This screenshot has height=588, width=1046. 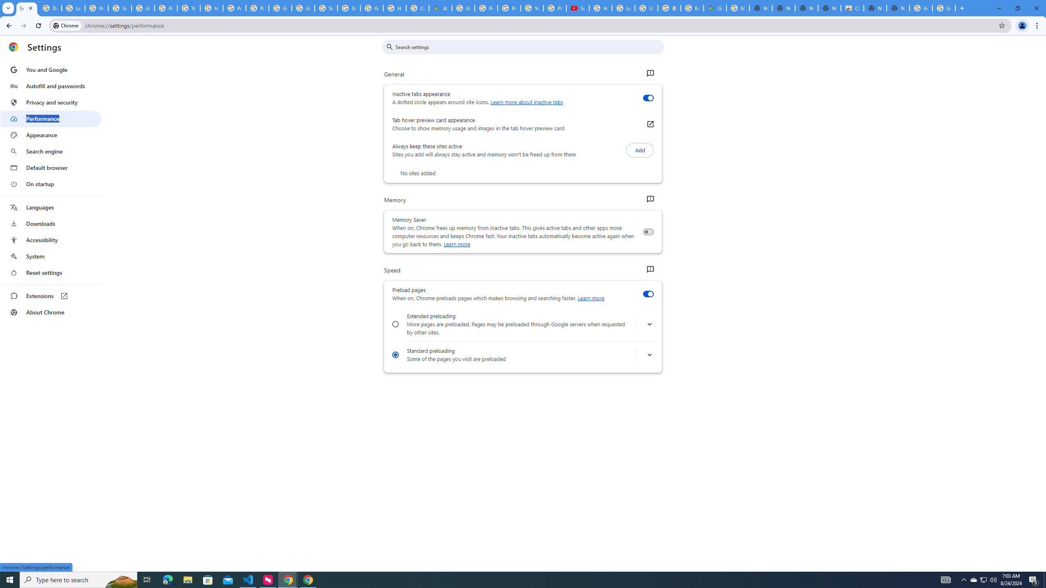 I want to click on  More info about turning on extended preloading, so click(x=649, y=324).